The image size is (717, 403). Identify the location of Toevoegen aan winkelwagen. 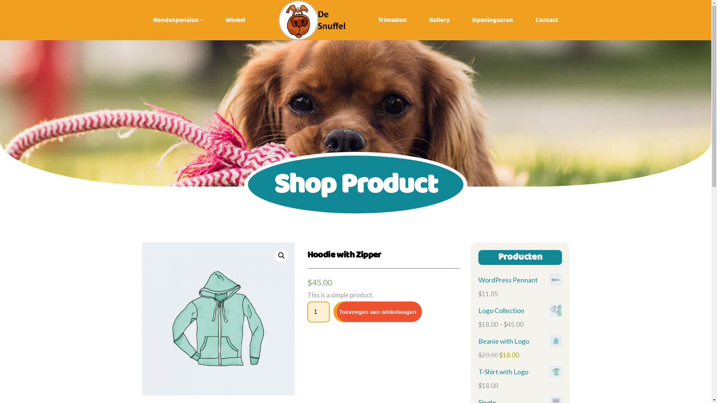
(378, 312).